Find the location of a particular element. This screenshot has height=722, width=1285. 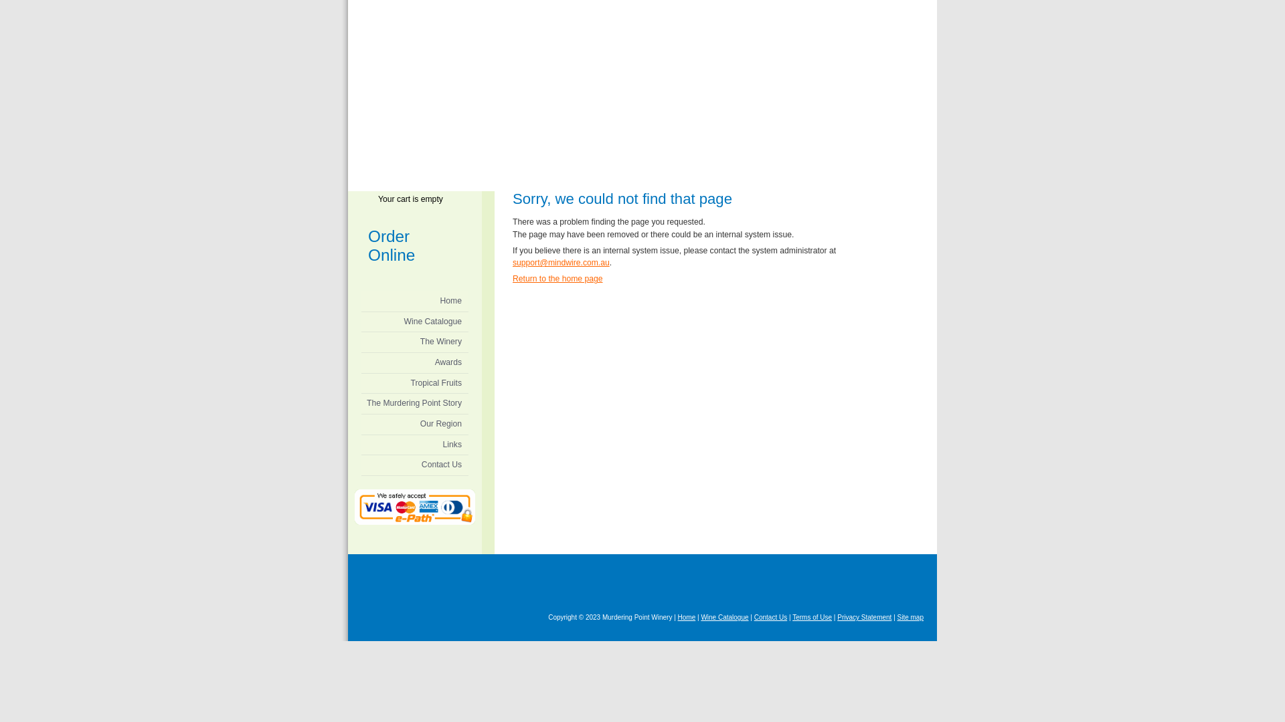

Accepting credit card payments online by e-Path is located at coordinates (415, 515).